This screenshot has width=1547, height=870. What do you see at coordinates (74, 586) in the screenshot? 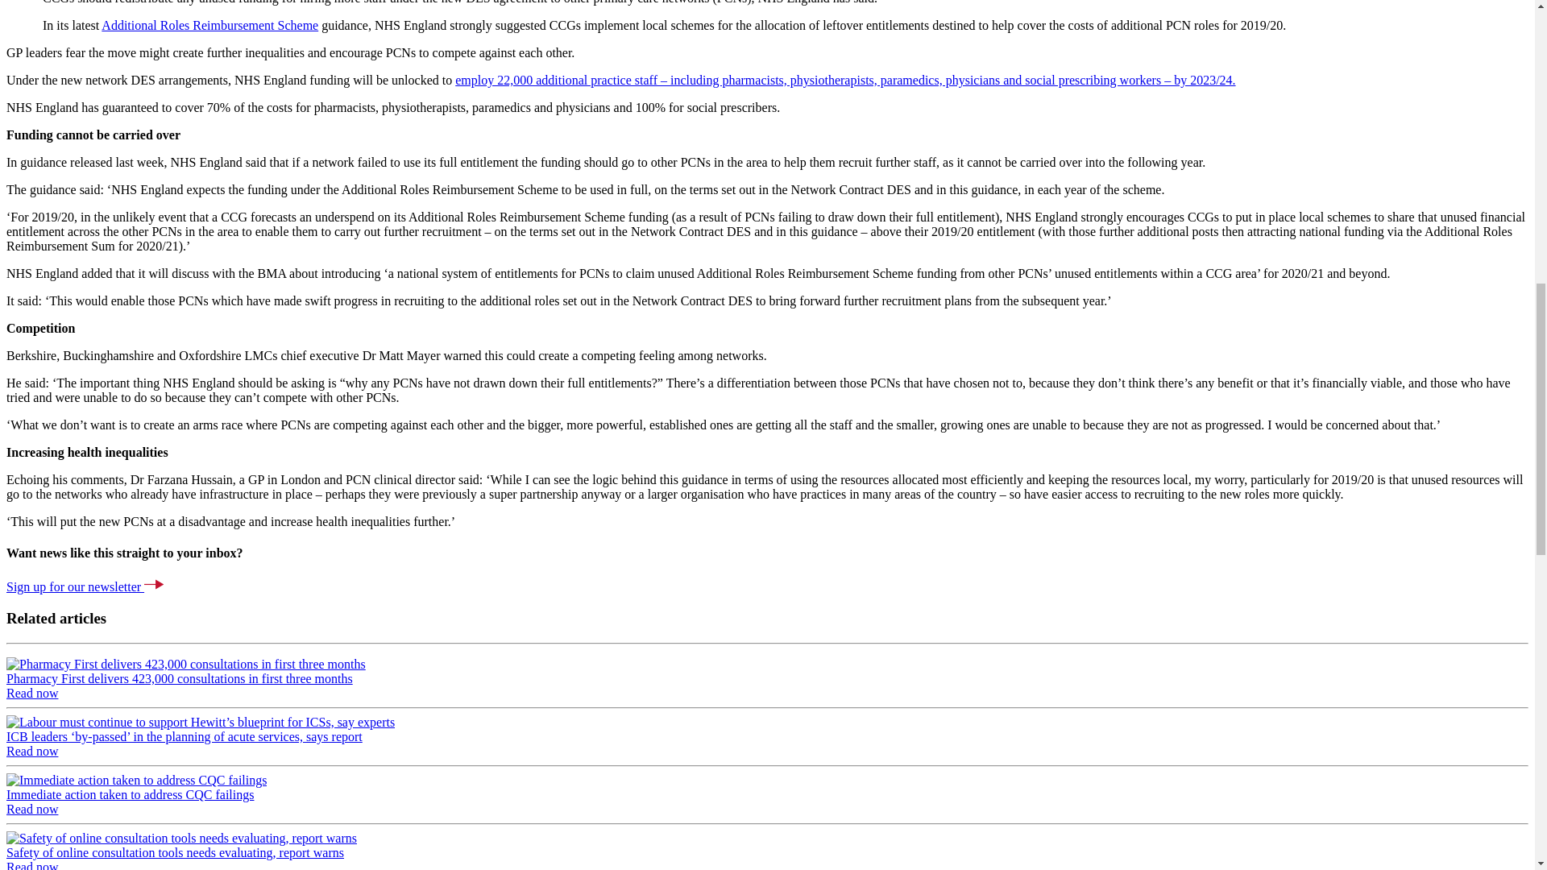
I see `Sign up for our newsletter` at bounding box center [74, 586].